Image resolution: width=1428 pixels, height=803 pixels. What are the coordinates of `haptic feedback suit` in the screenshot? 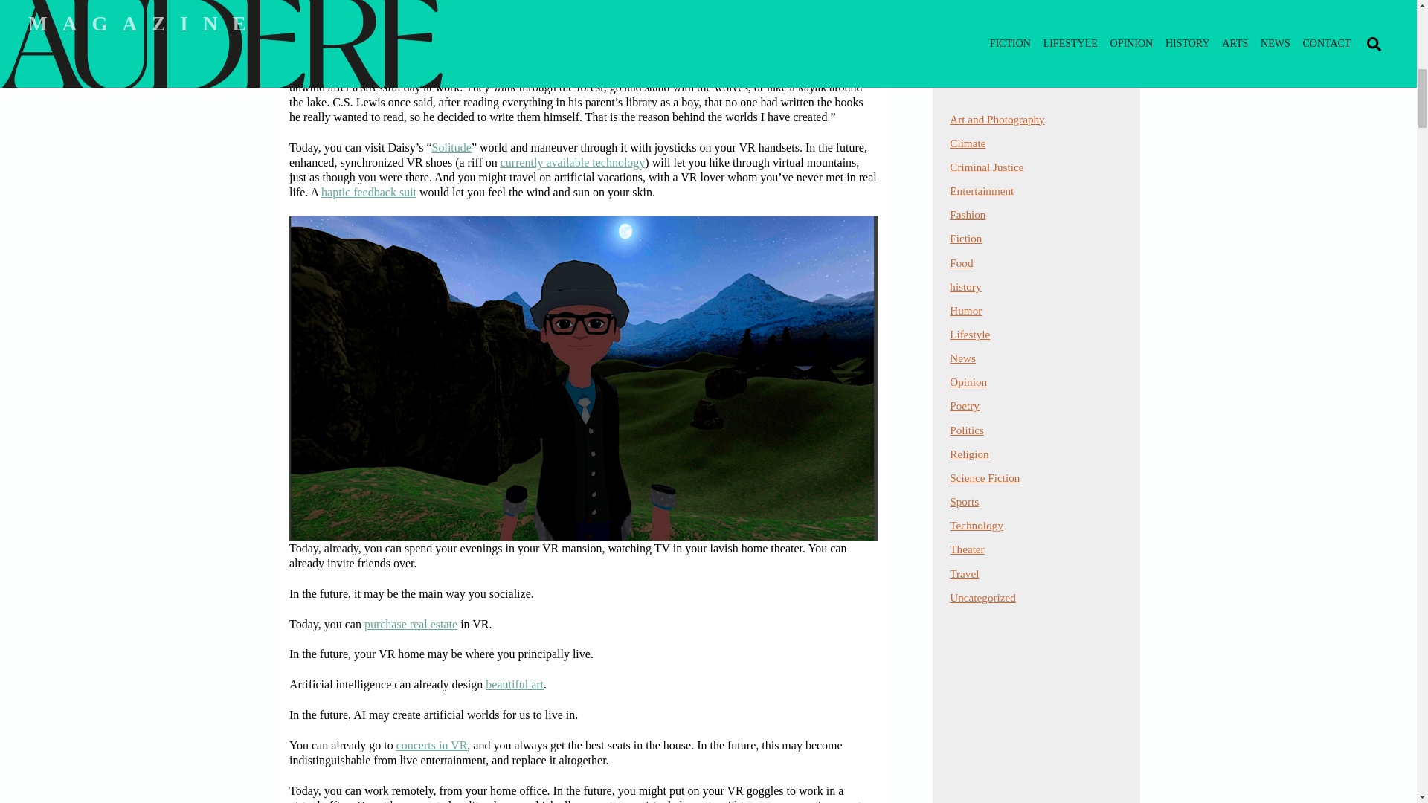 It's located at (369, 192).